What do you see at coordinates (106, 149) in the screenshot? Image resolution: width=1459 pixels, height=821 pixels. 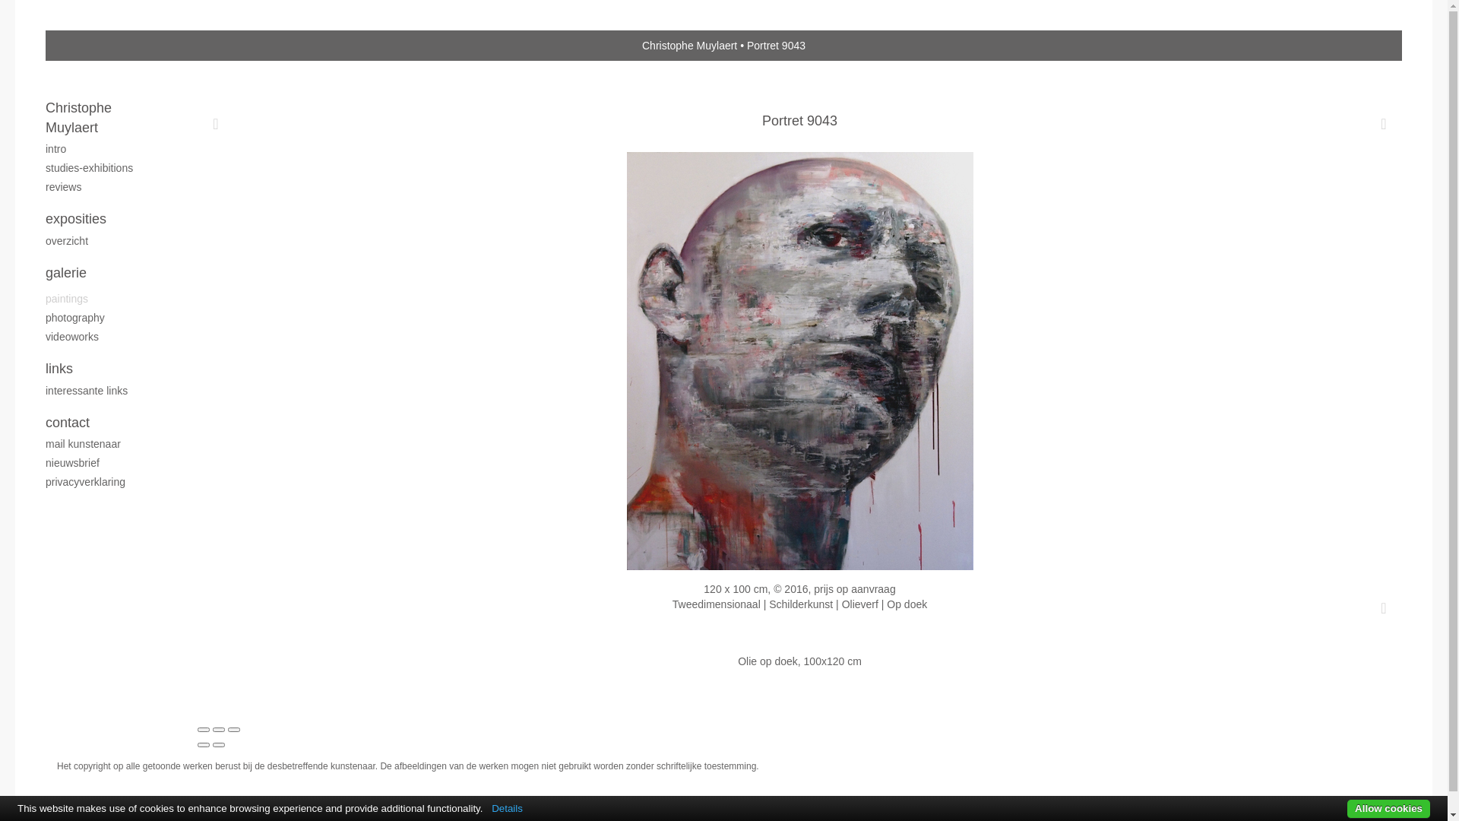 I see `intro` at bounding box center [106, 149].